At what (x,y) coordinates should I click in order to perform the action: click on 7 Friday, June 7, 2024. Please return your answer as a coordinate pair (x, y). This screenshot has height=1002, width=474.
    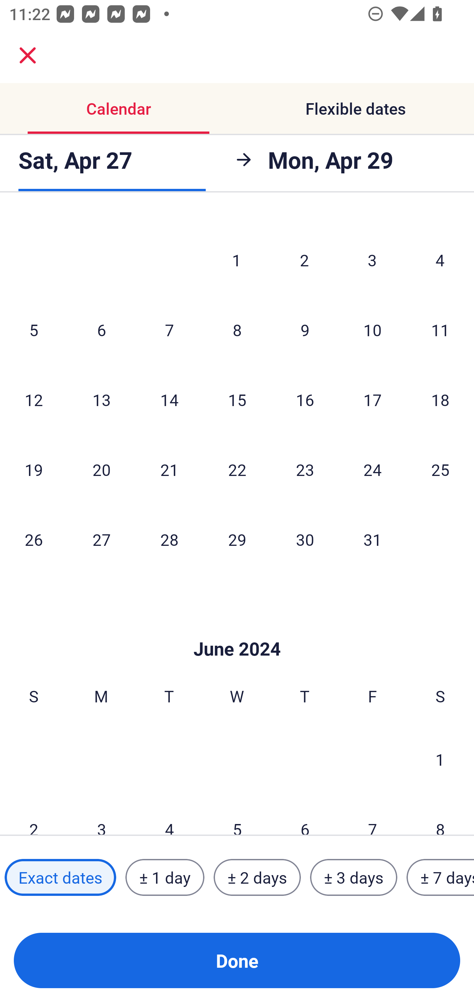
    Looking at the image, I should click on (373, 815).